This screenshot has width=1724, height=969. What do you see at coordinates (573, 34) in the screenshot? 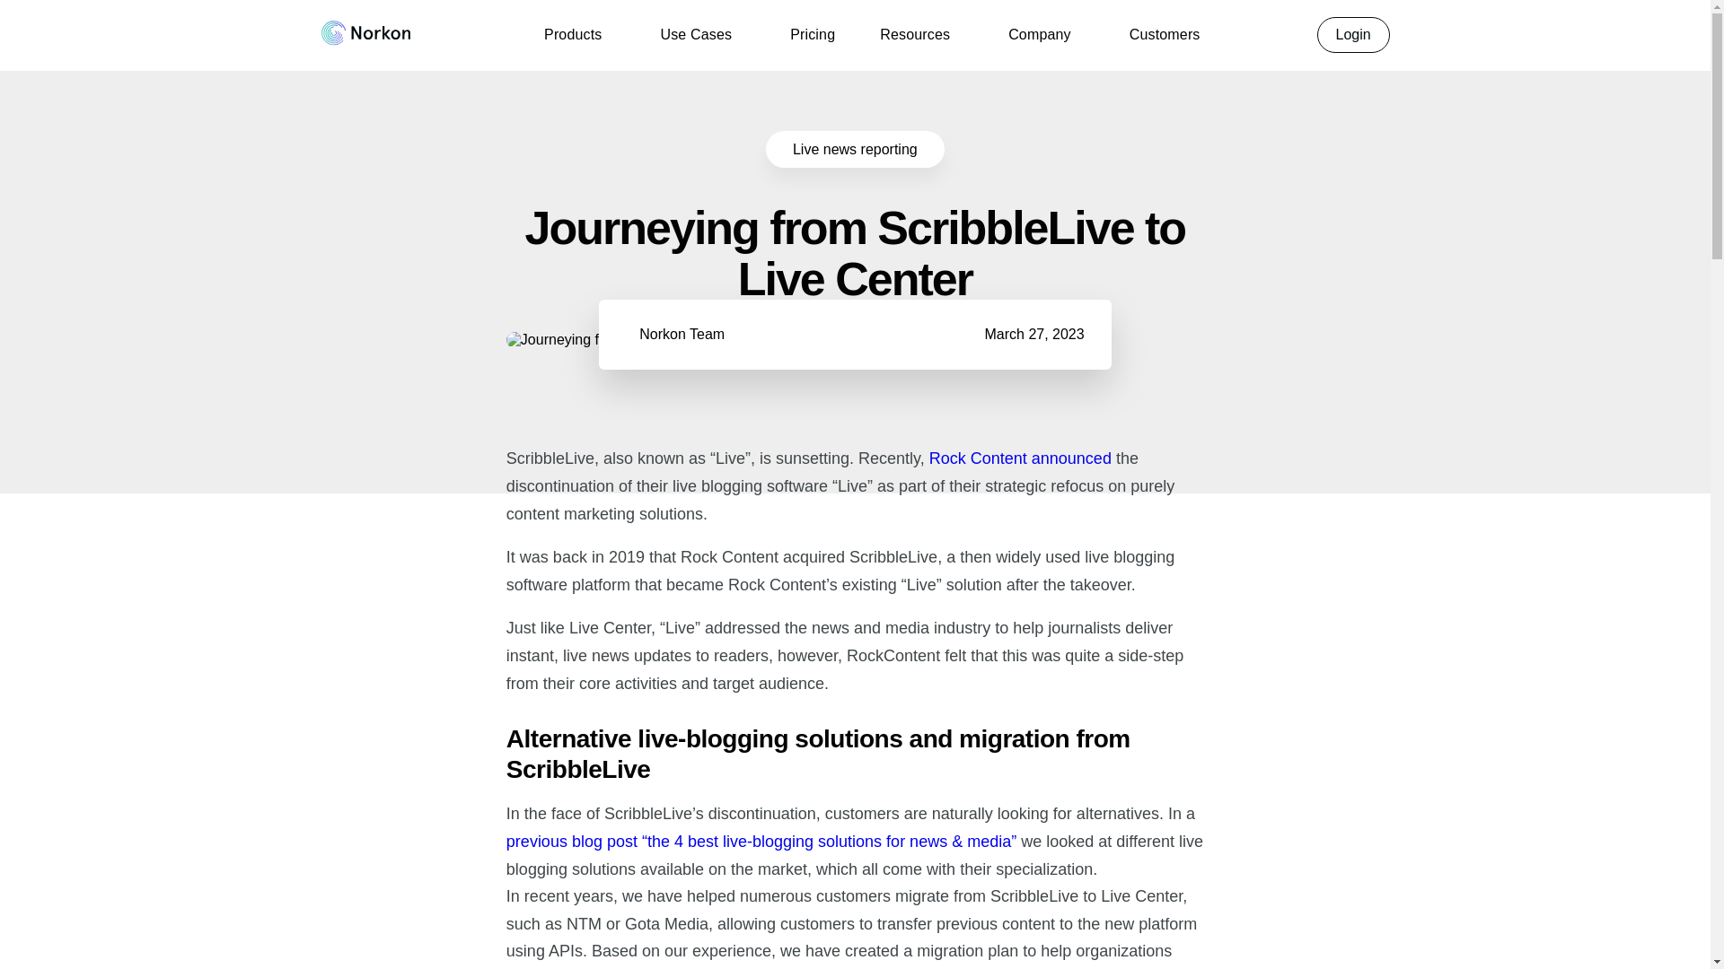
I see `Products` at bounding box center [573, 34].